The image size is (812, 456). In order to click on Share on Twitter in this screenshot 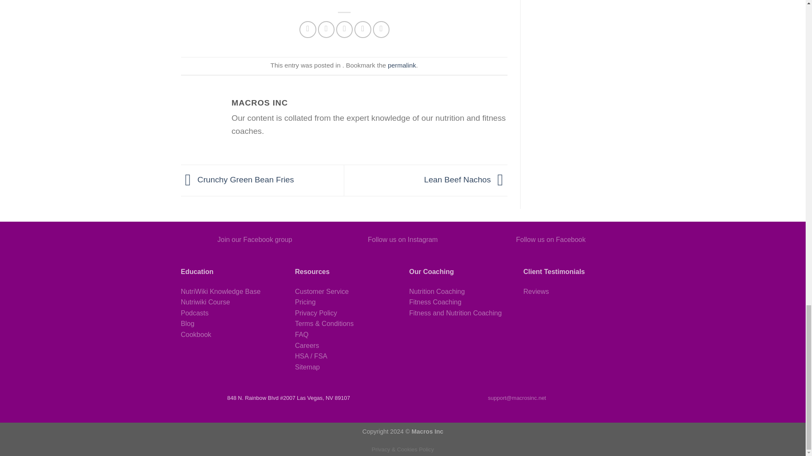, I will do `click(326, 29)`.